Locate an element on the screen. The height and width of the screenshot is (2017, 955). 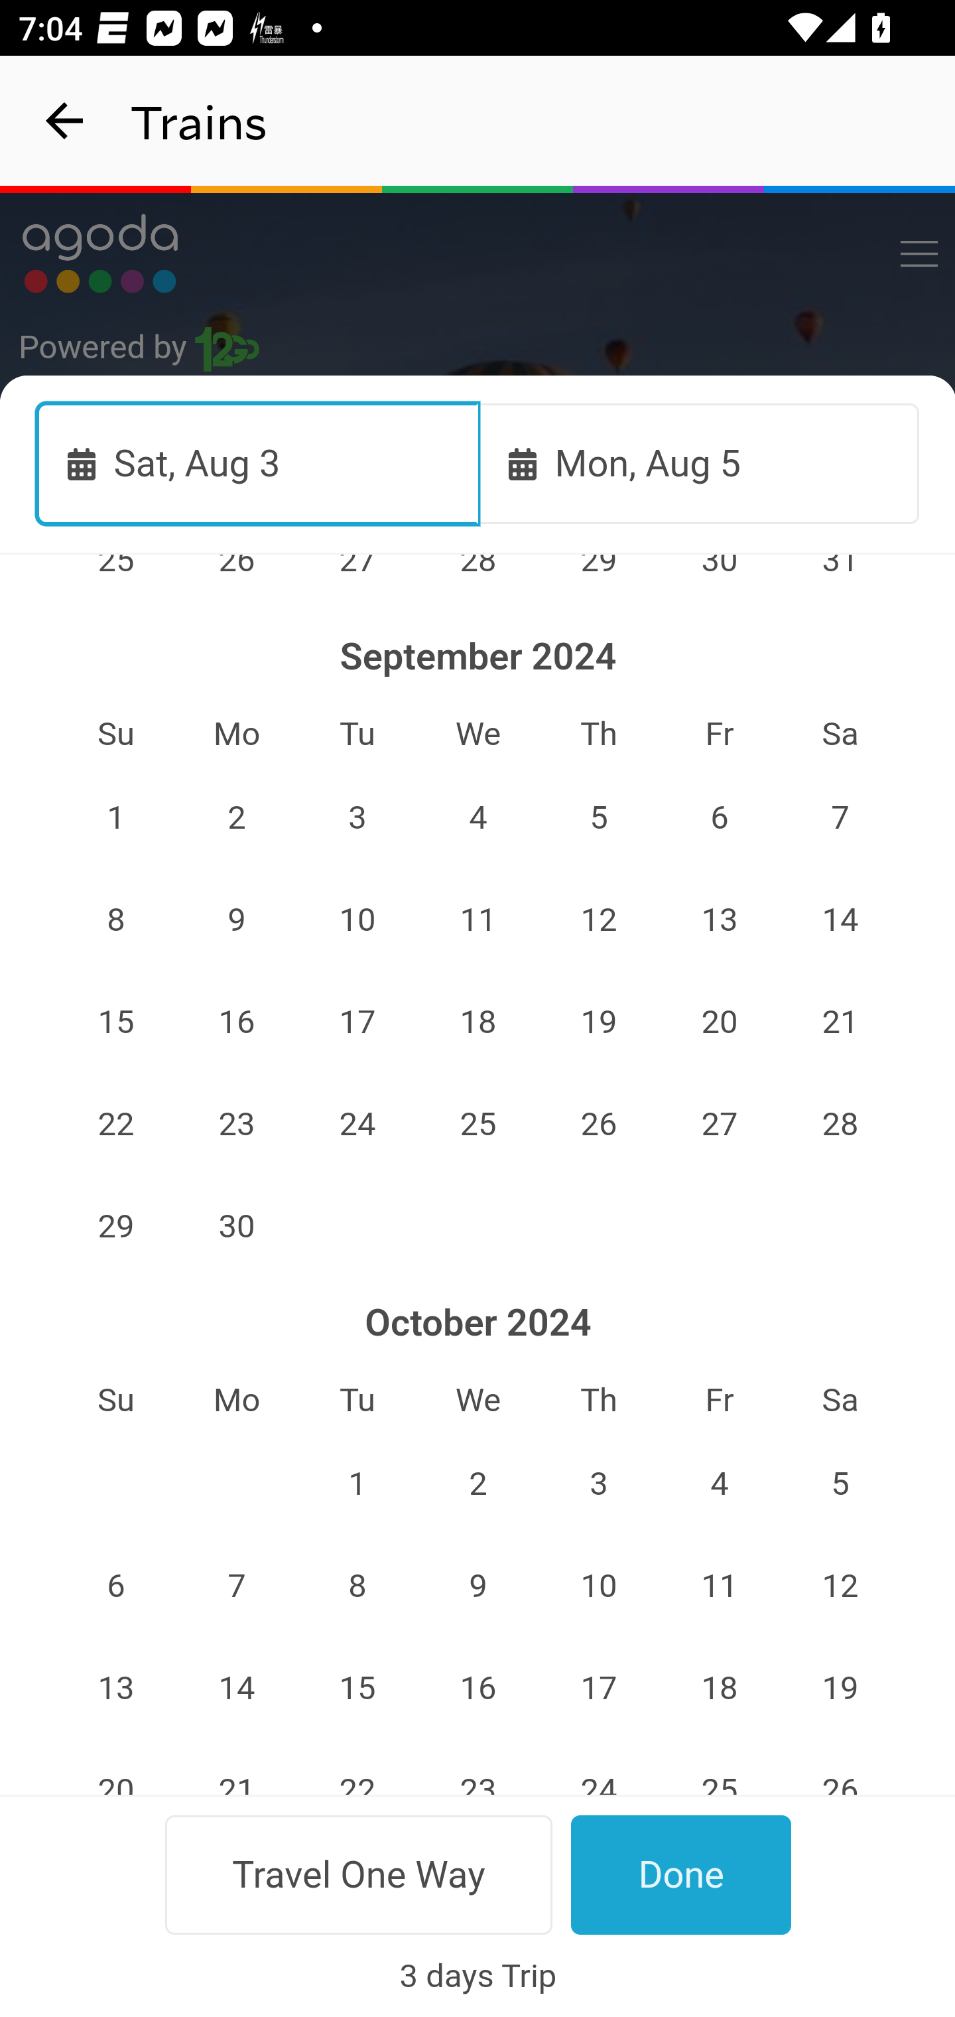
23 is located at coordinates (236, 1124).